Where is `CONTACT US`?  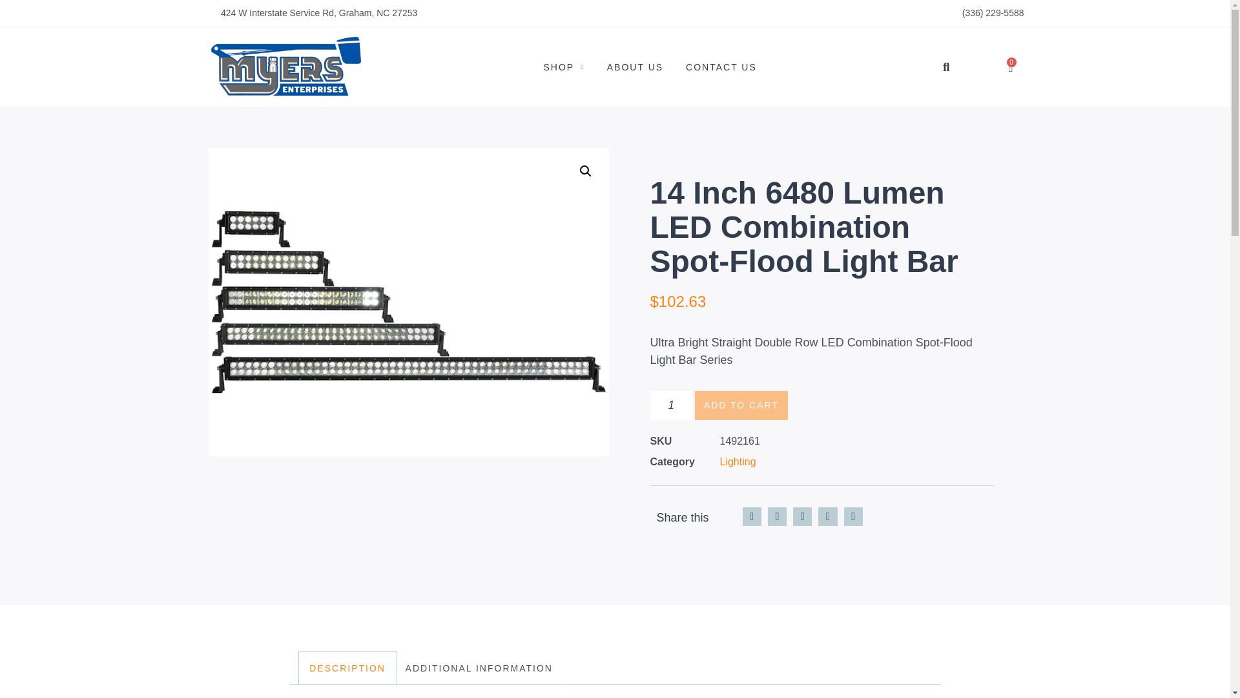
CONTACT US is located at coordinates (721, 67).